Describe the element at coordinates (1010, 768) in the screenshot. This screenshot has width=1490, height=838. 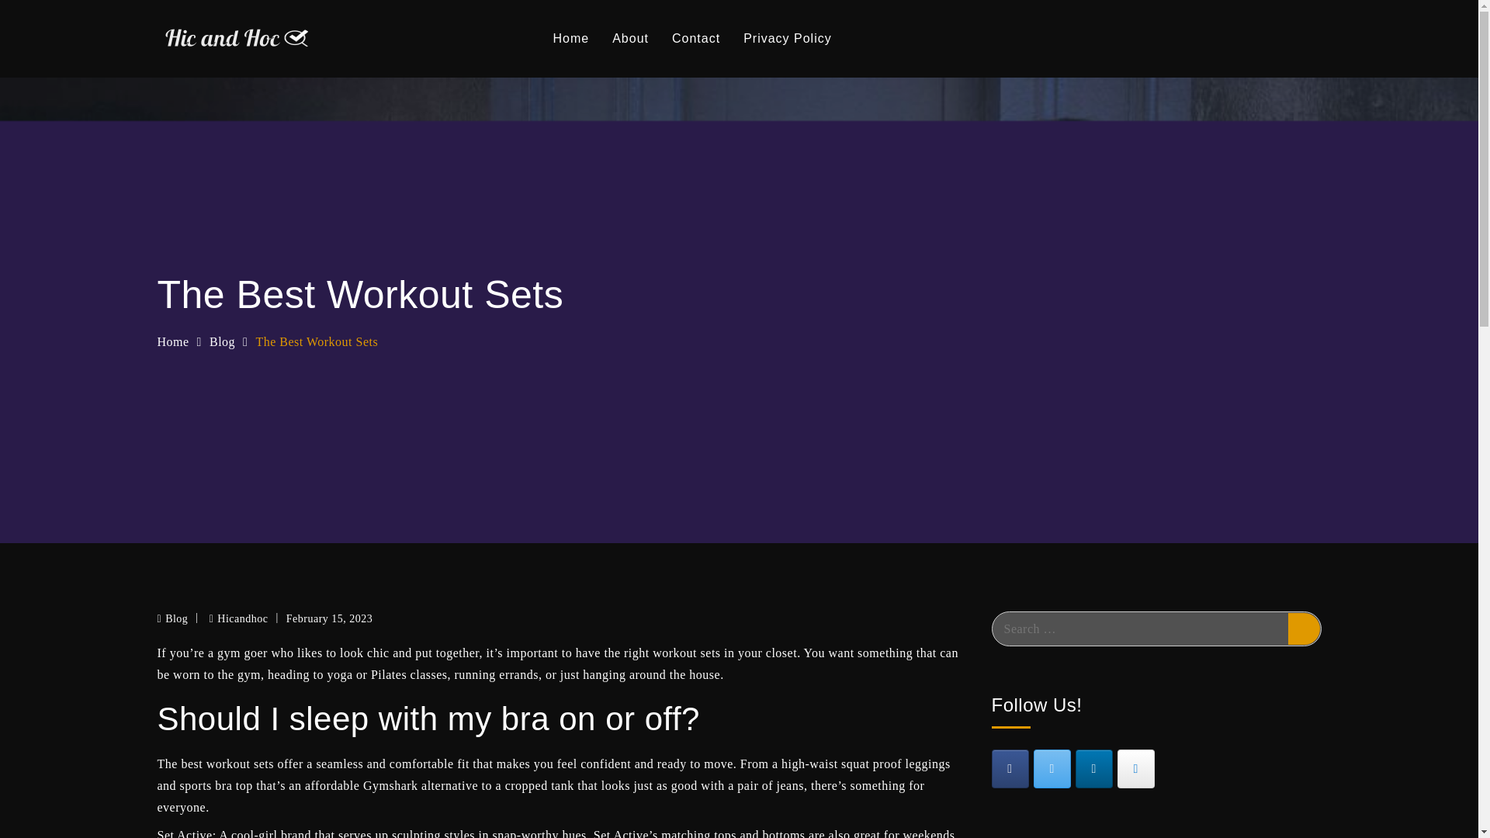
I see `Hic and Hoc on Facebook` at that location.